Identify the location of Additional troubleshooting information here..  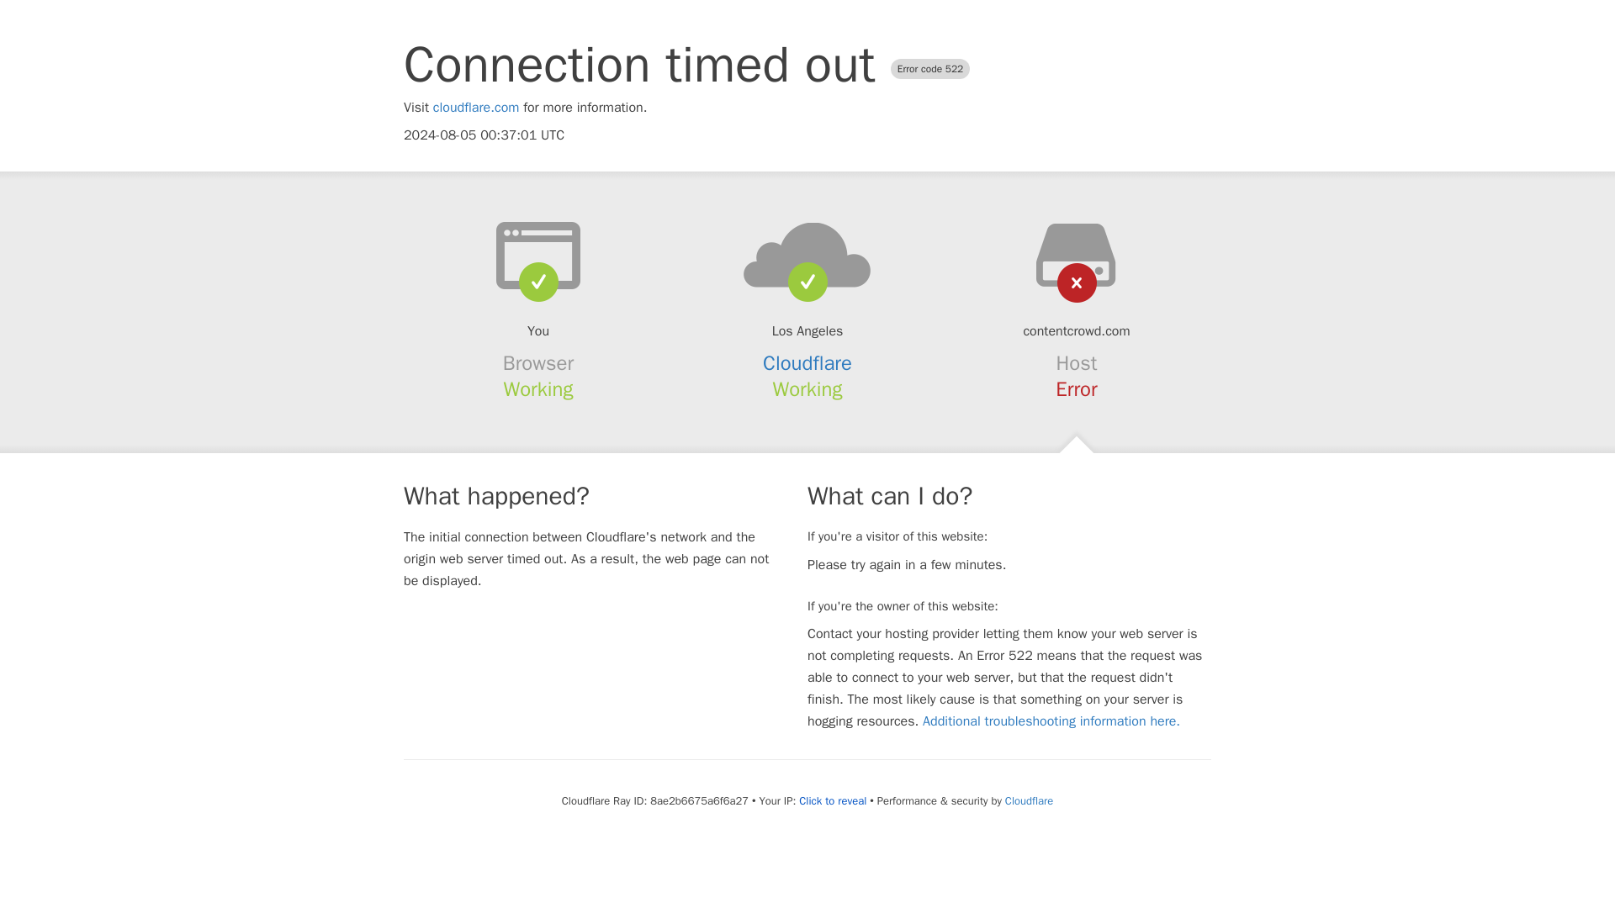
(1051, 721).